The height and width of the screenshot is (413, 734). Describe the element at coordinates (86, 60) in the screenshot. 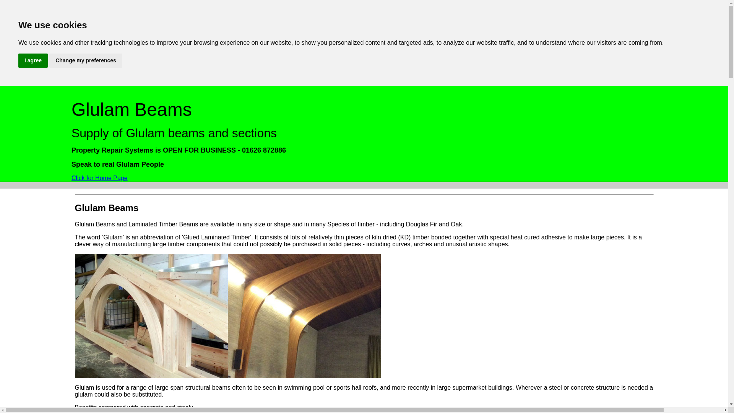

I see `Change my preferences` at that location.